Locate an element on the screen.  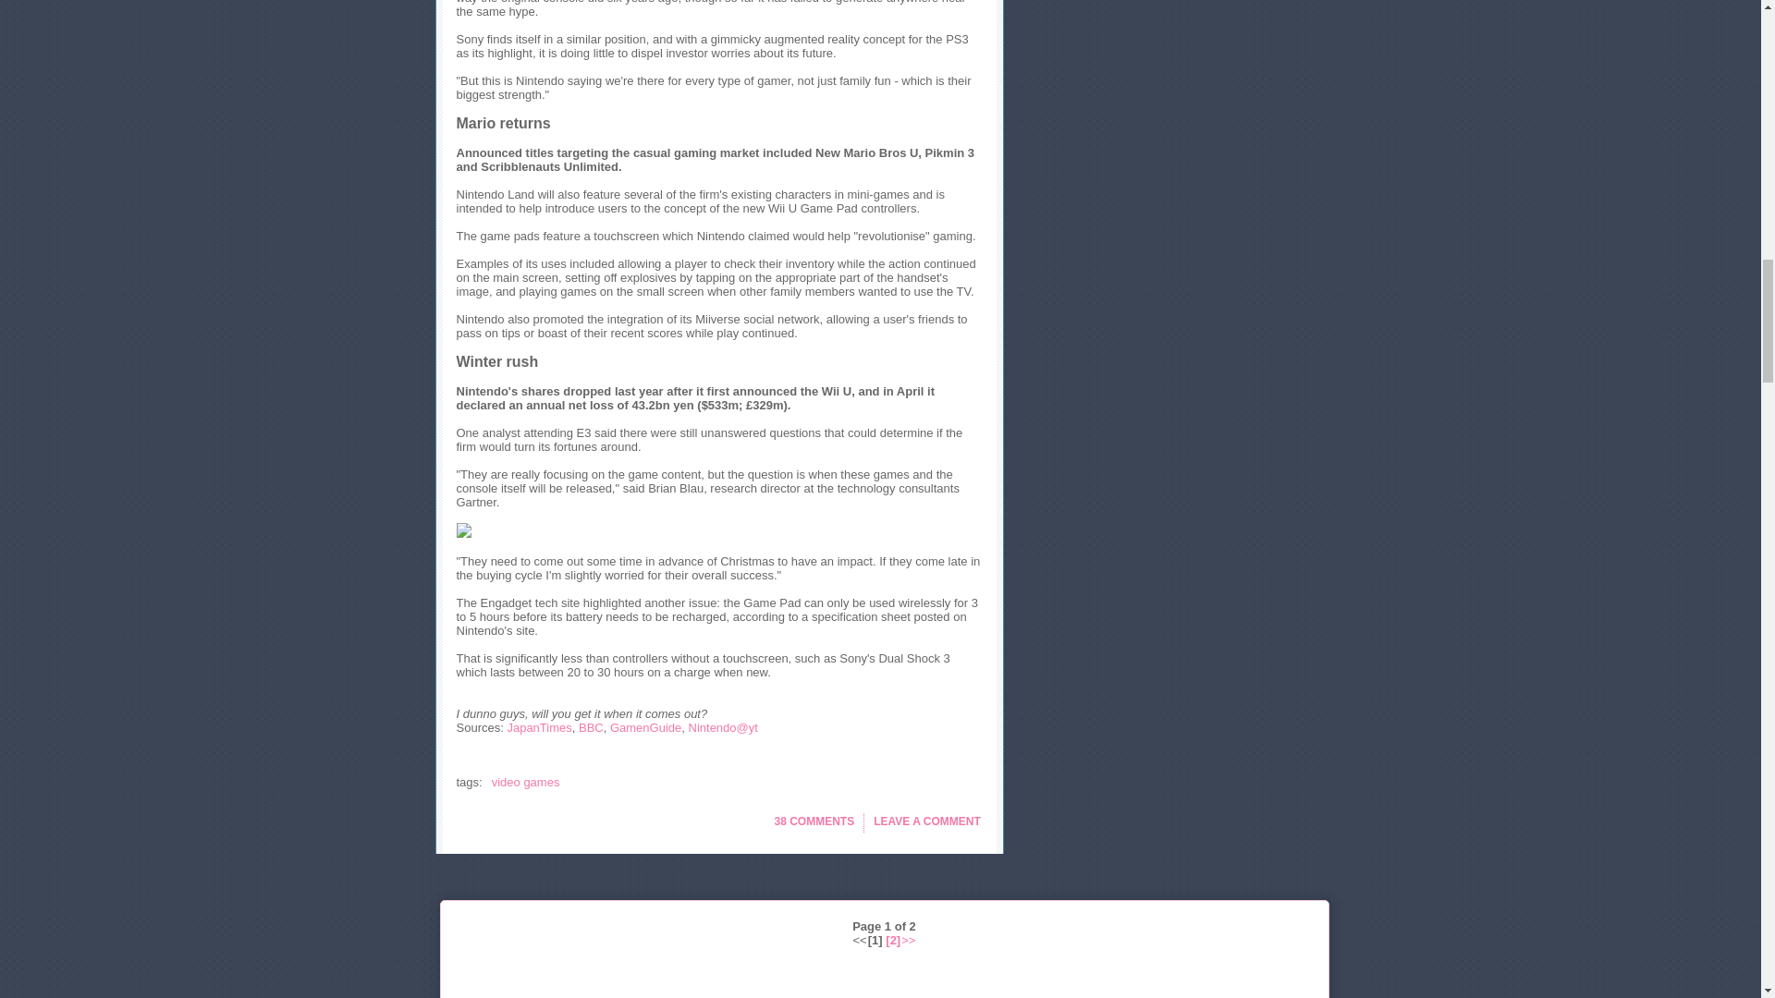
JapanTimes is located at coordinates (538, 726).